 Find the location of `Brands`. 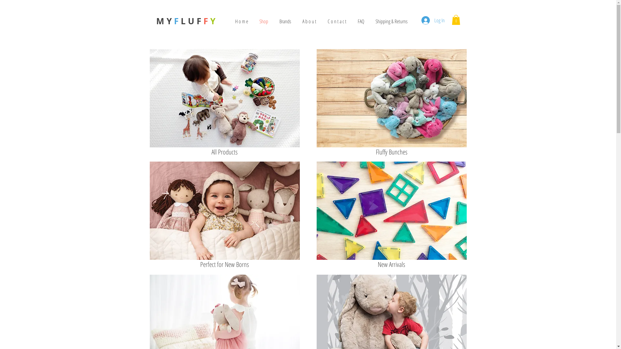

Brands is located at coordinates (285, 21).